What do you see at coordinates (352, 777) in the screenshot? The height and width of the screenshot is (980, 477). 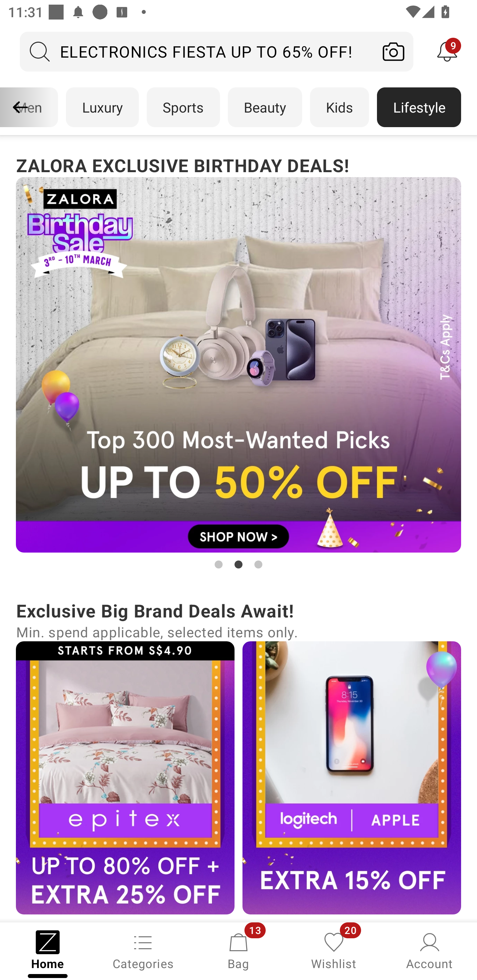 I see `Campaign banner` at bounding box center [352, 777].